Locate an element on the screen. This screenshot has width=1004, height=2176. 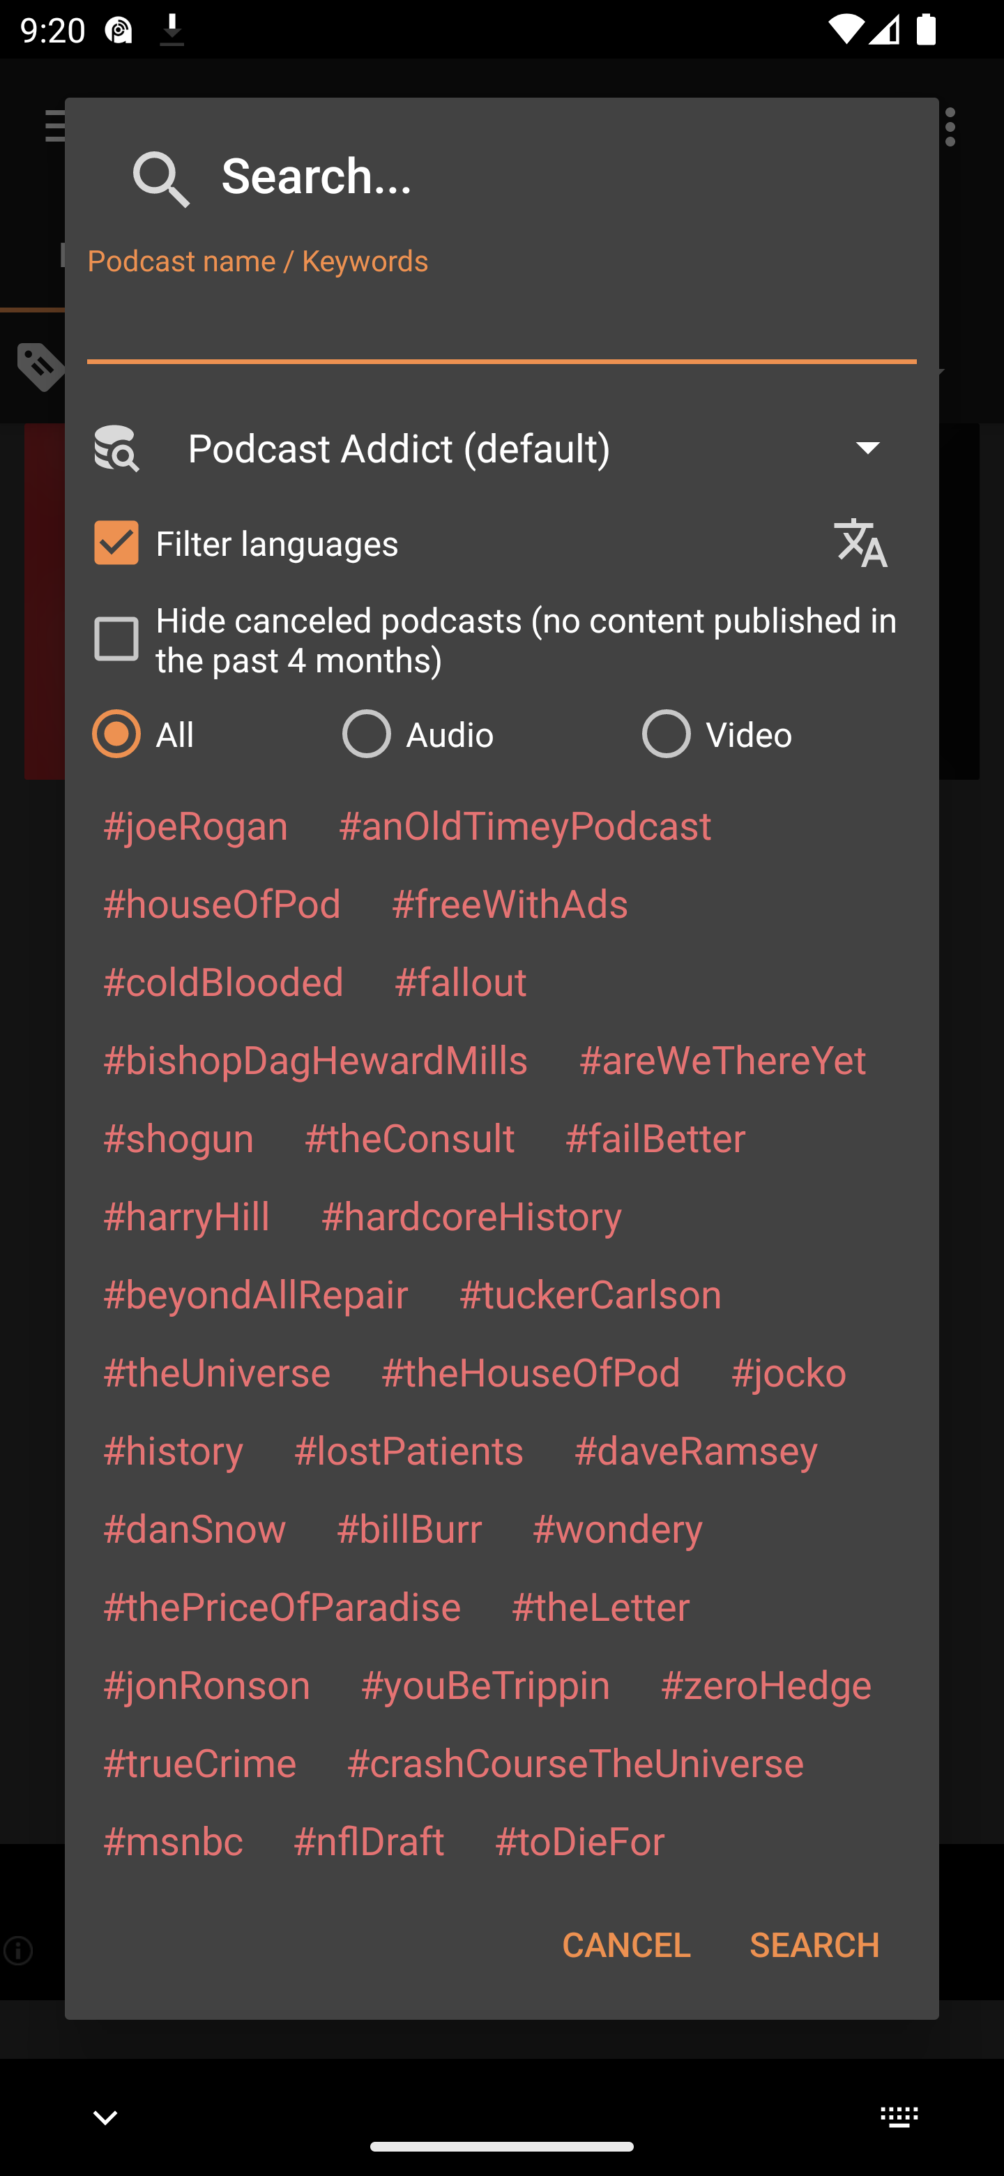
#theConsult is located at coordinates (409, 1137).